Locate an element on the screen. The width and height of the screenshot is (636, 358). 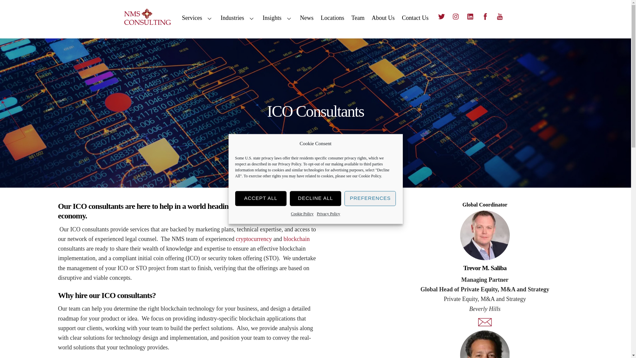
Privacy Policy is located at coordinates (328, 213).